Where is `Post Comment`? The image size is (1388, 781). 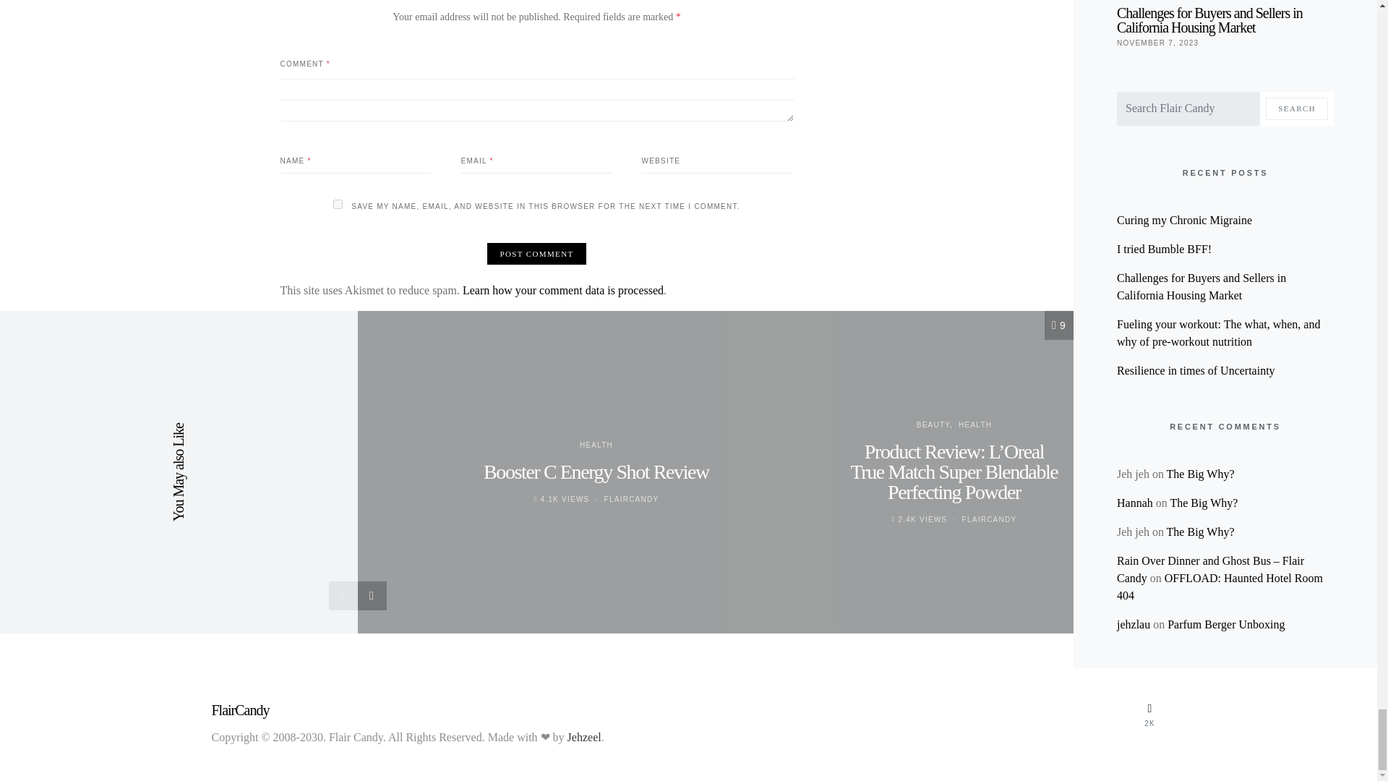 Post Comment is located at coordinates (536, 254).